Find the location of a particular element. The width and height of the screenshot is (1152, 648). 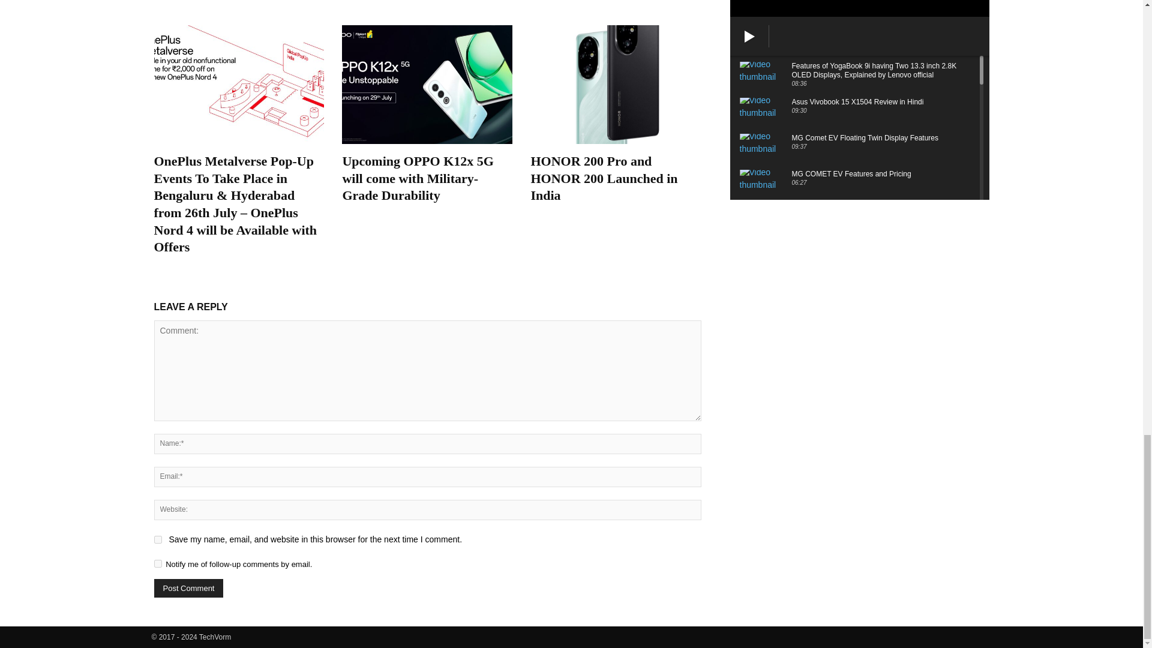

subscribe is located at coordinates (157, 564).